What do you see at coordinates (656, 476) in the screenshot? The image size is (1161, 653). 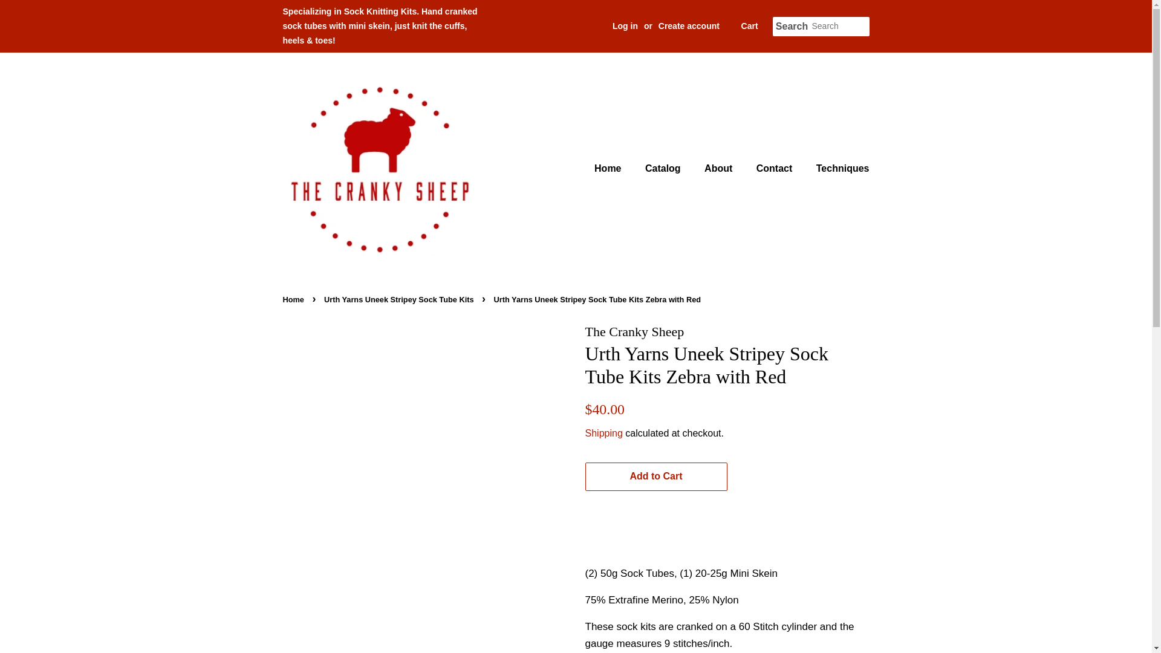 I see `Add to Cart` at bounding box center [656, 476].